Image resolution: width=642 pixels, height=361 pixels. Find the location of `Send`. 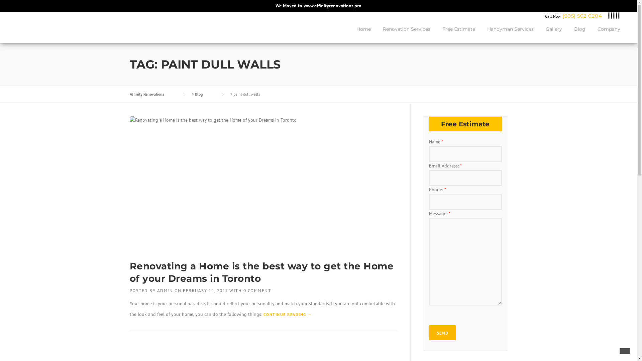

Send is located at coordinates (442, 333).